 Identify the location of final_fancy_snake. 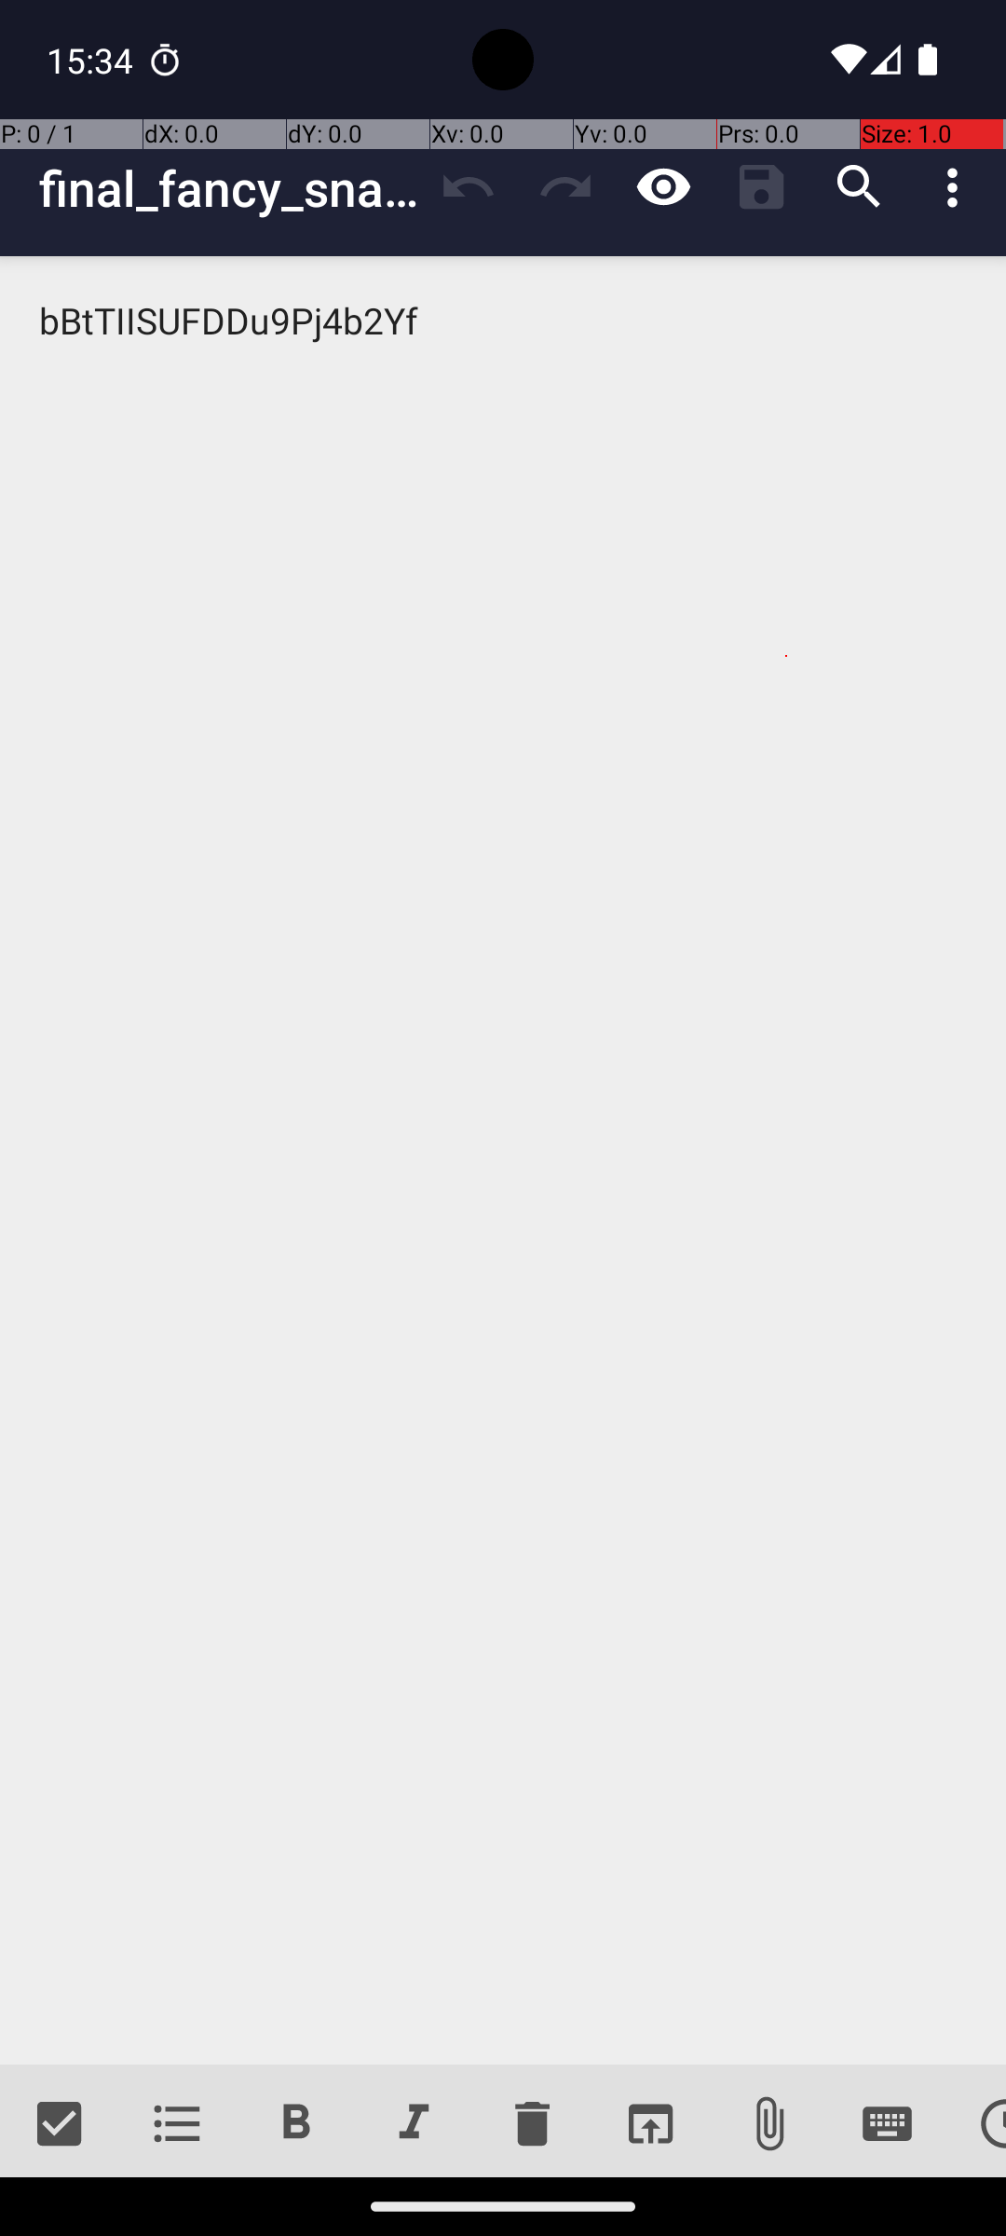
(229, 188).